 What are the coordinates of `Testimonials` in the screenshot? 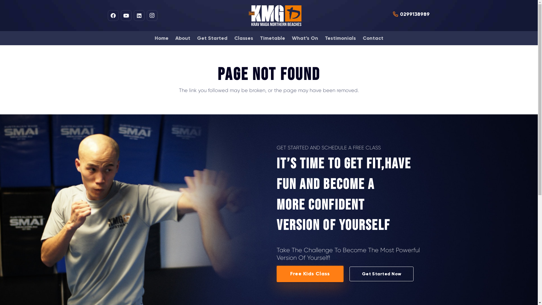 It's located at (340, 38).